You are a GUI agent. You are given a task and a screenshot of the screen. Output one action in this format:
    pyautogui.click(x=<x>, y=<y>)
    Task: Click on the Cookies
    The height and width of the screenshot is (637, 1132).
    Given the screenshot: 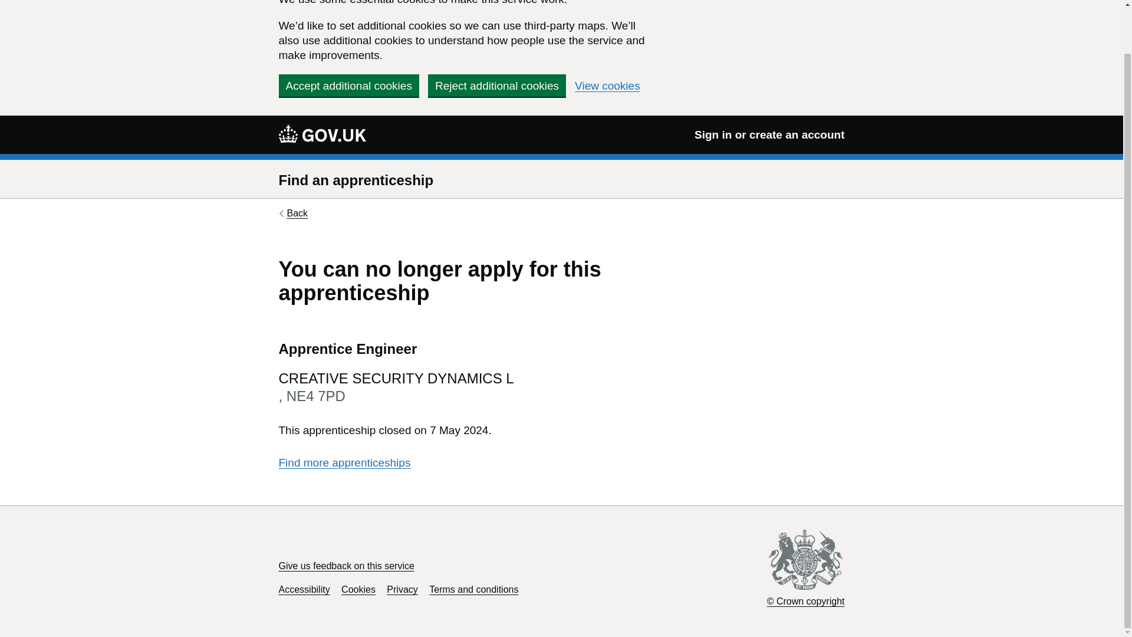 What is the action you would take?
    pyautogui.click(x=358, y=589)
    